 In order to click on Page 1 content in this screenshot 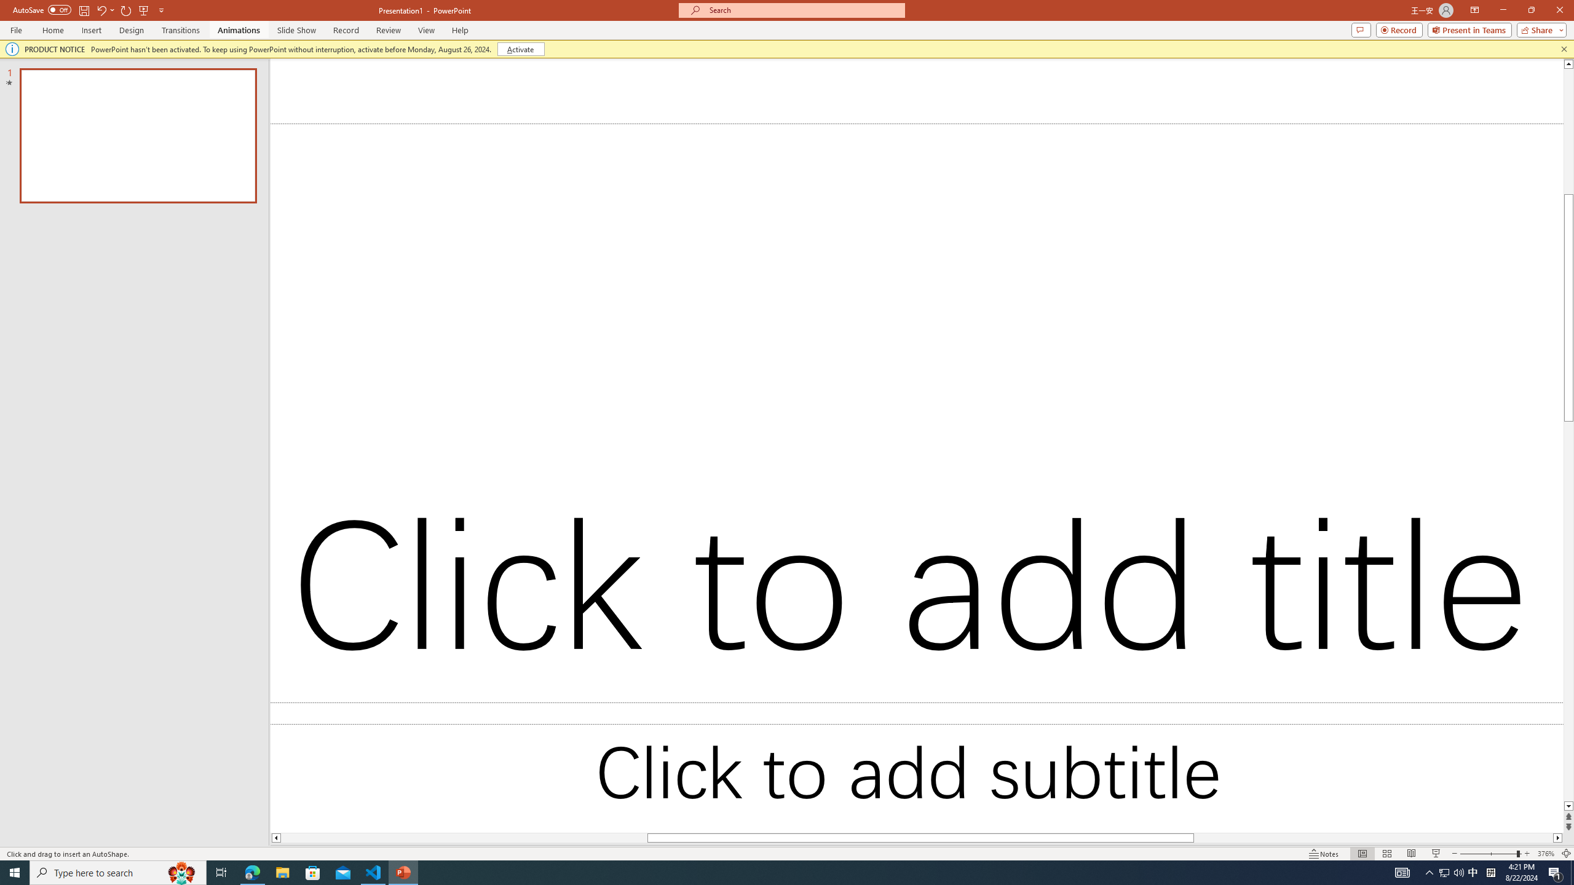, I will do `click(686, 513)`.